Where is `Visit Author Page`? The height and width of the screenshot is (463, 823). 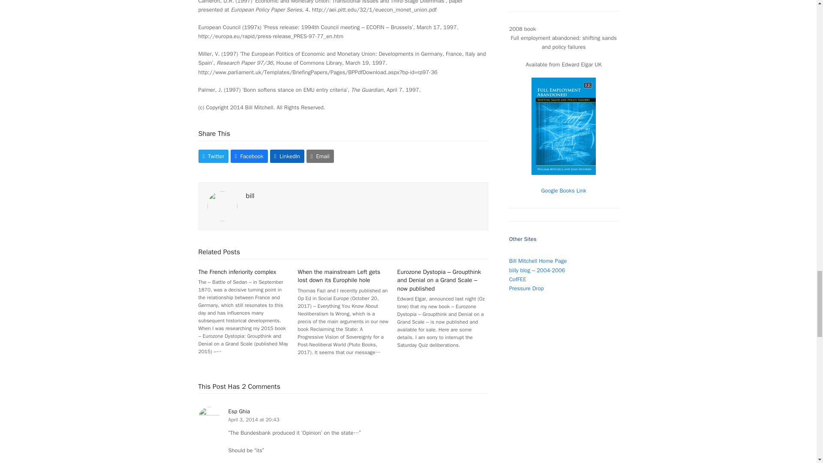
Visit Author Page is located at coordinates (250, 195).